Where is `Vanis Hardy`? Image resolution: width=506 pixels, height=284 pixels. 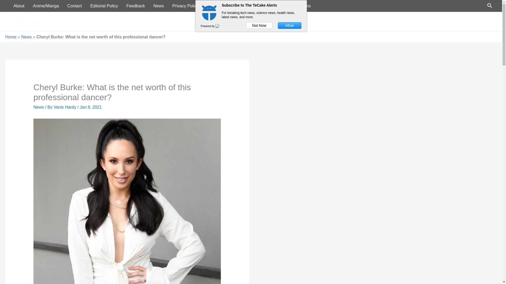 Vanis Hardy is located at coordinates (65, 107).